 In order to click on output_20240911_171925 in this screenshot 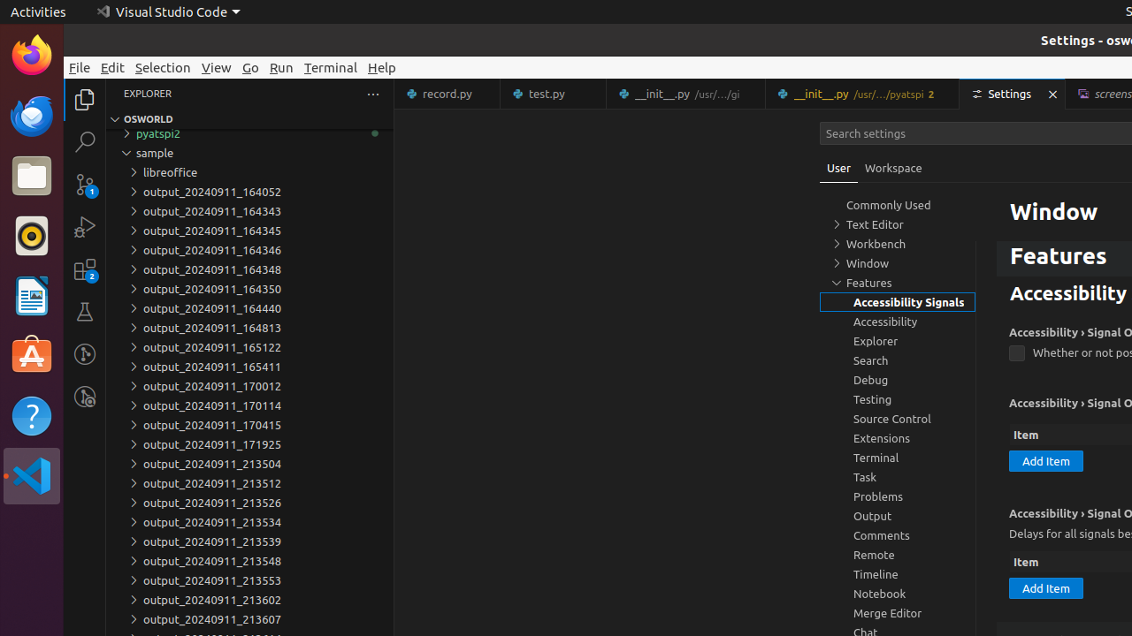, I will do `click(249, 444)`.